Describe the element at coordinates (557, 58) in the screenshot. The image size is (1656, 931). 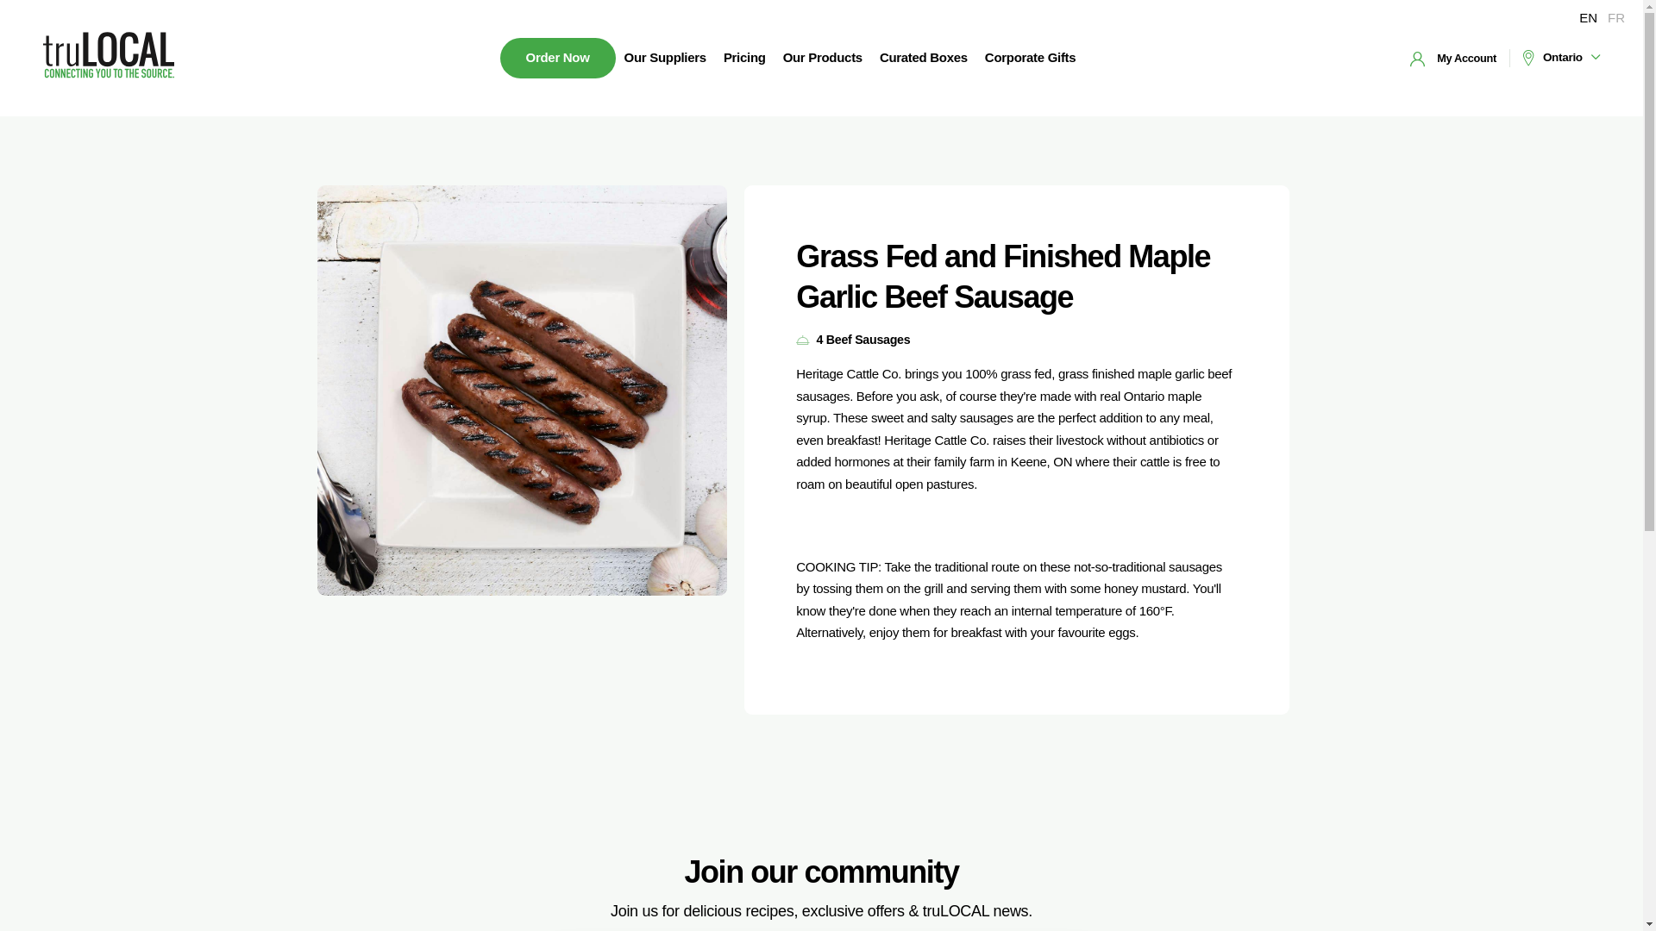
I see `Order Now` at that location.